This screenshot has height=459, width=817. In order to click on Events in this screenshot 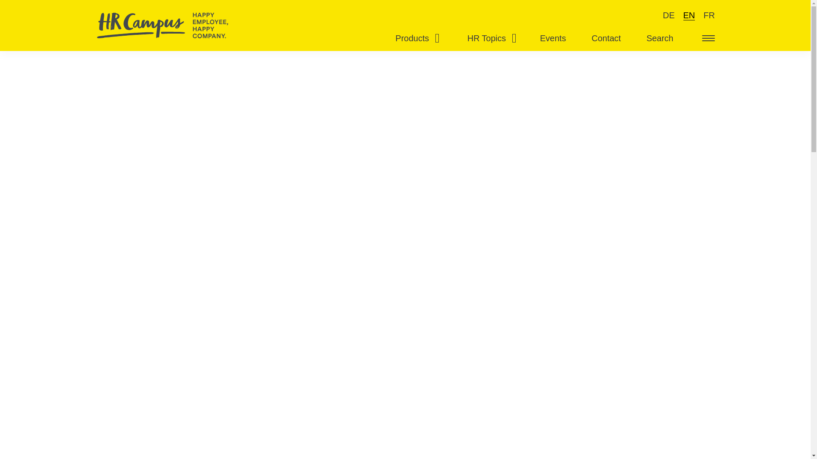, I will do `click(553, 38)`.